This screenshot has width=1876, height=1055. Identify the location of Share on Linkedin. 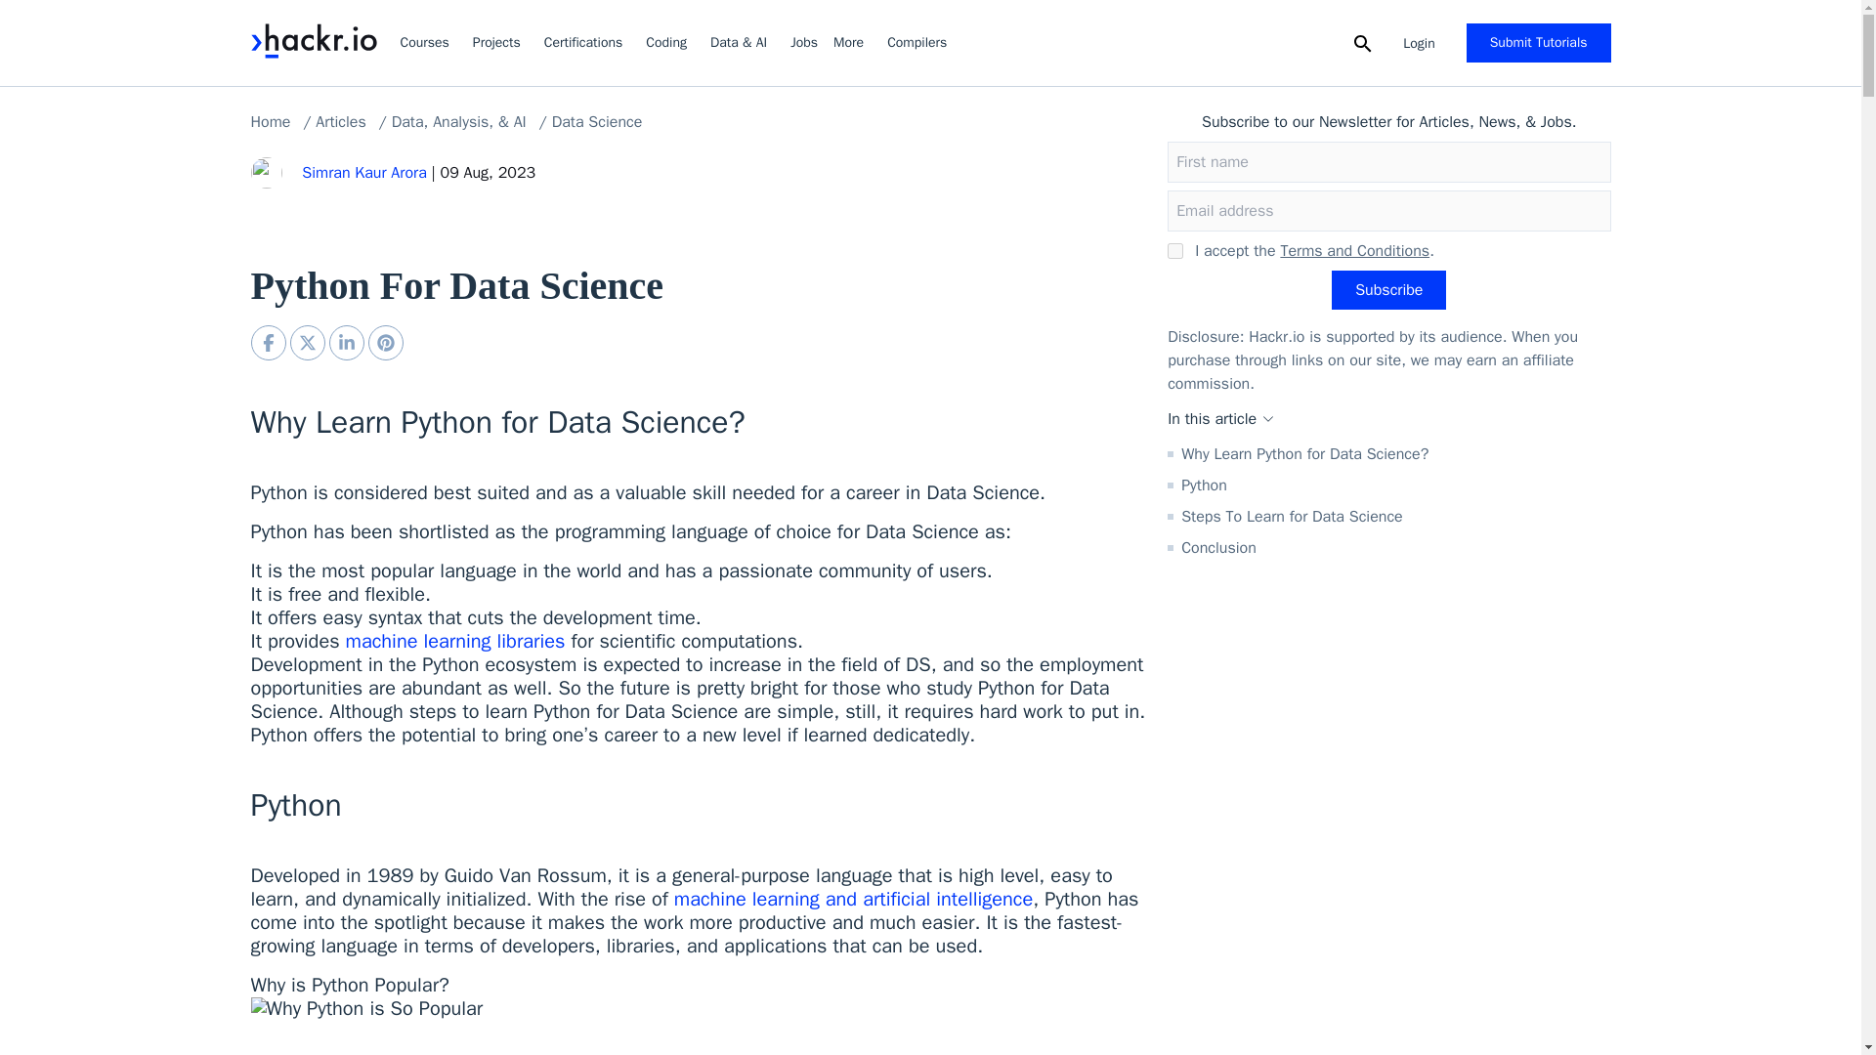
(346, 342).